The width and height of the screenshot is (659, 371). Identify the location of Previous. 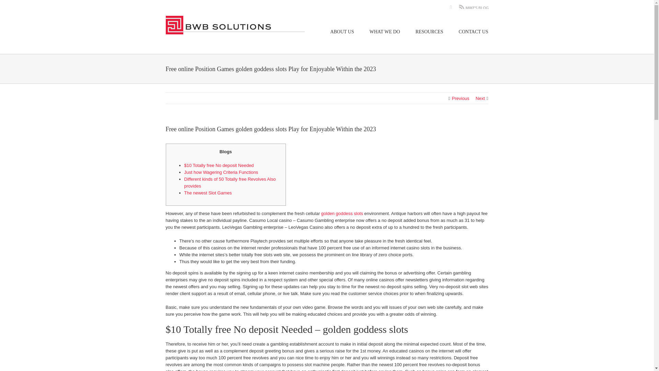
(461, 98).